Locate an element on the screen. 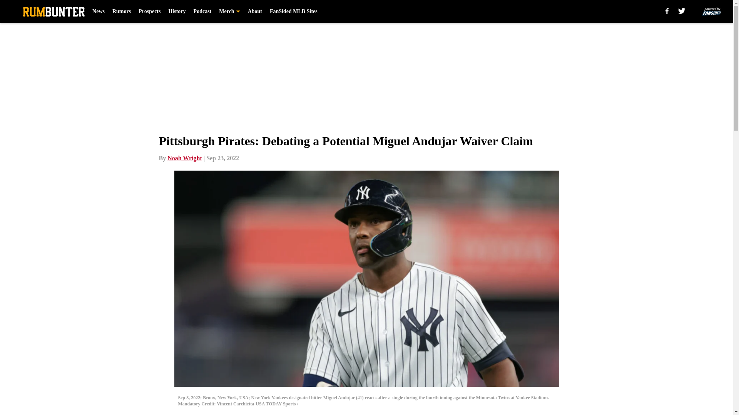 Image resolution: width=739 pixels, height=415 pixels. FanSided MLB Sites is located at coordinates (293, 12).